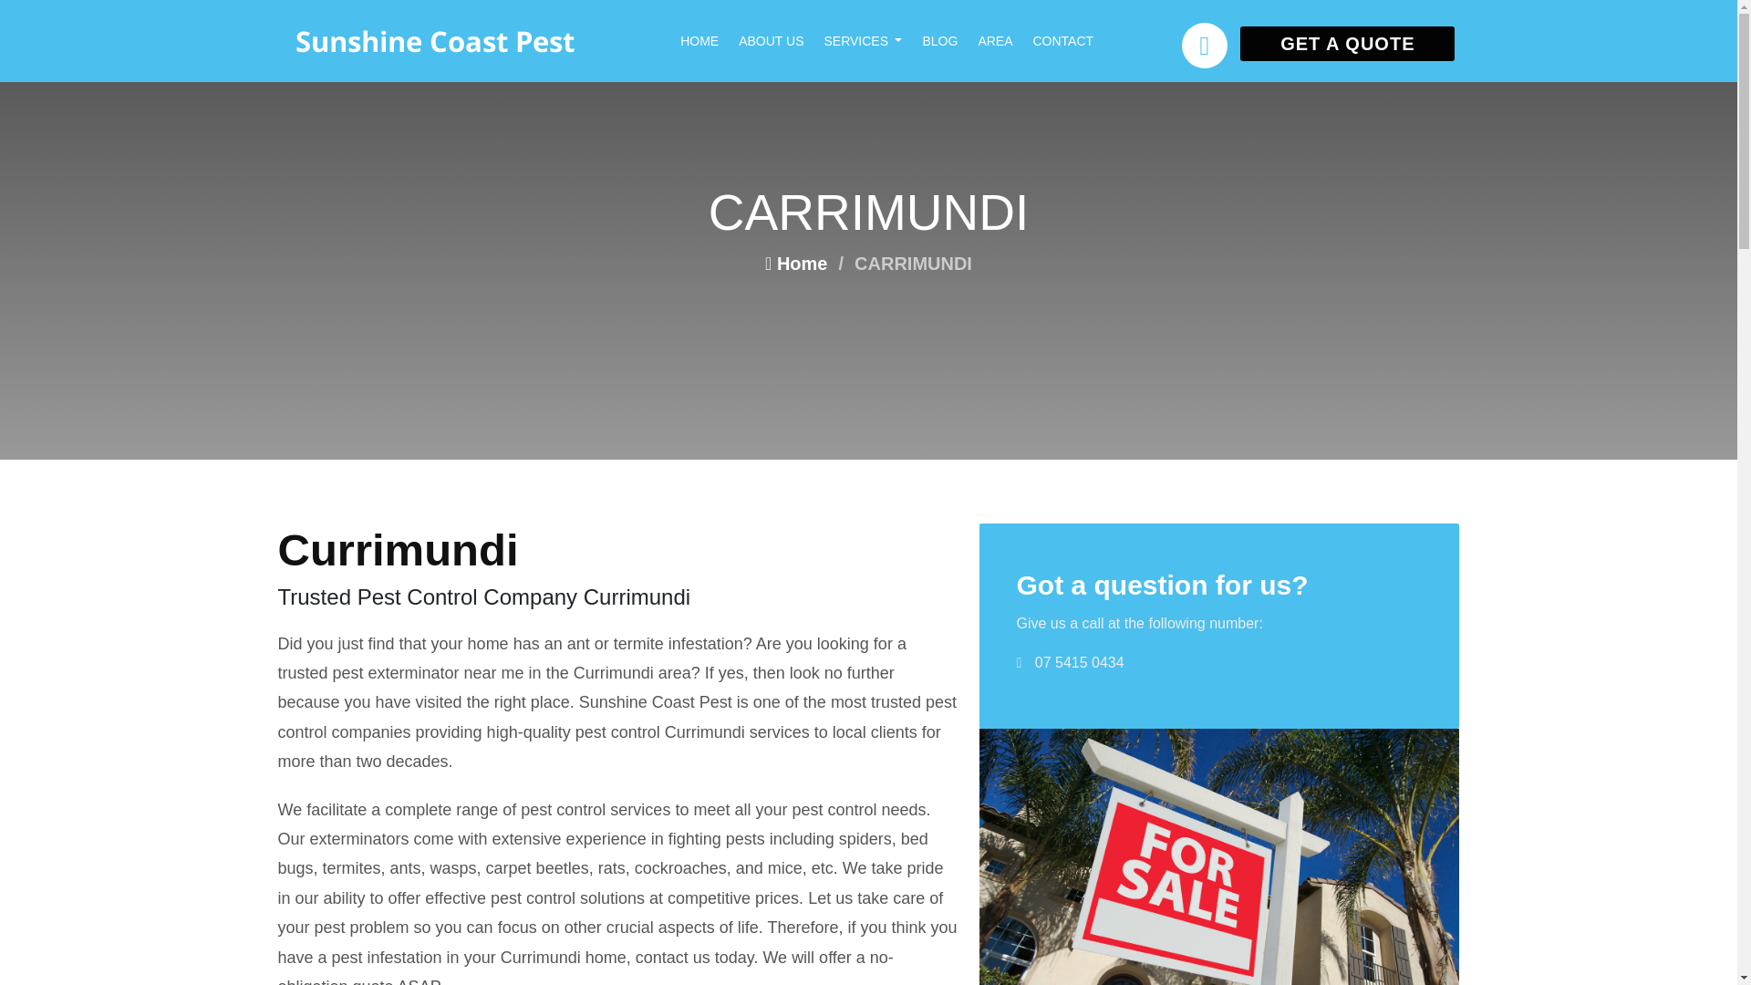 This screenshot has height=985, width=1751. Describe the element at coordinates (710, 40) in the screenshot. I see `HOME` at that location.